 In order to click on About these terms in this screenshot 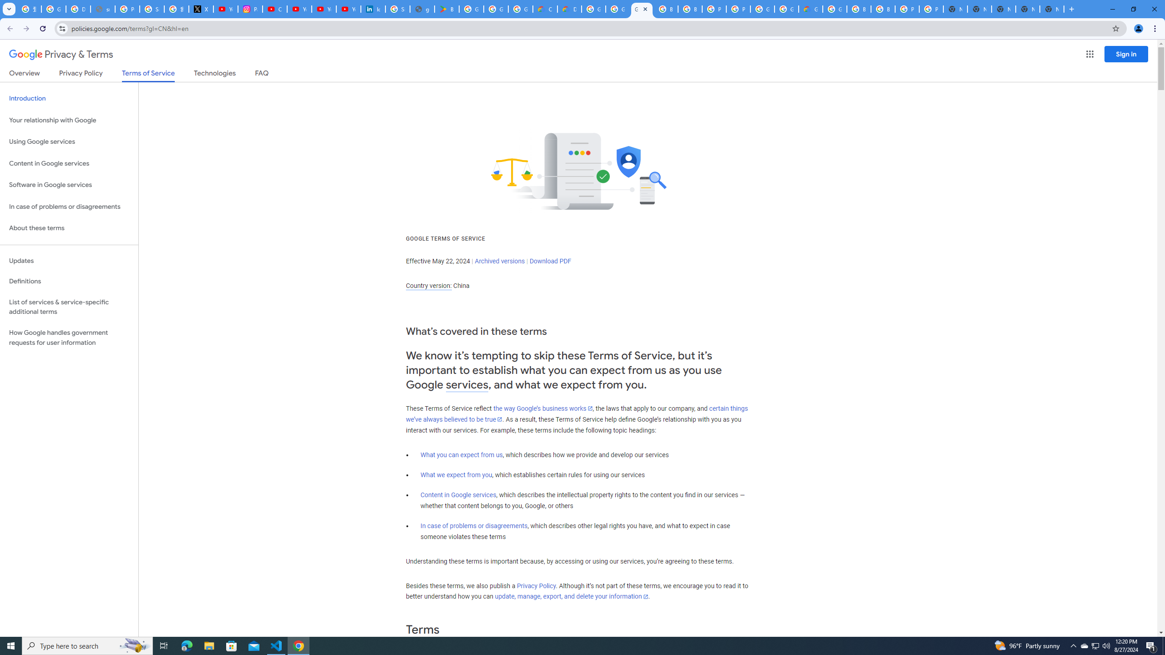, I will do `click(69, 228)`.